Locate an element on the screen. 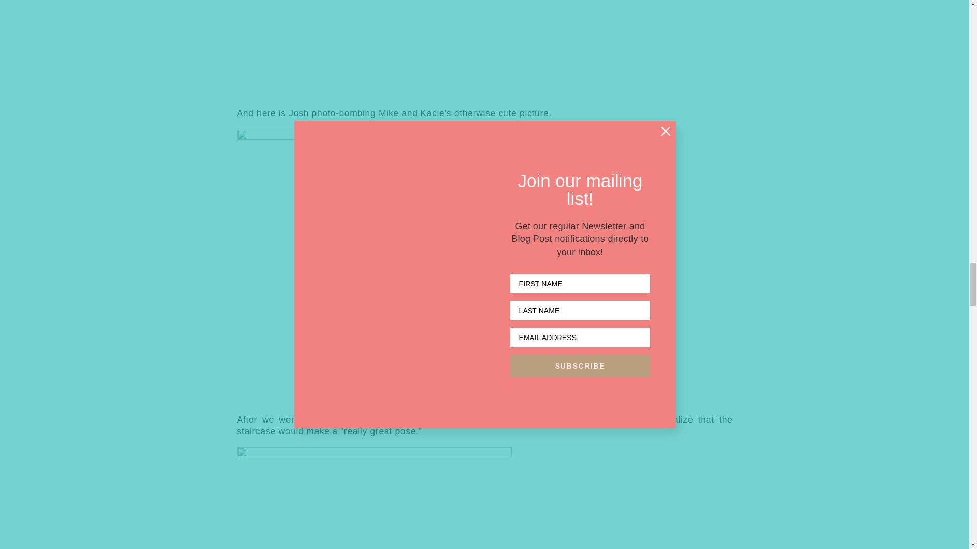  Dining, Ho Chi Minh, Vietnam is located at coordinates (420, 49).